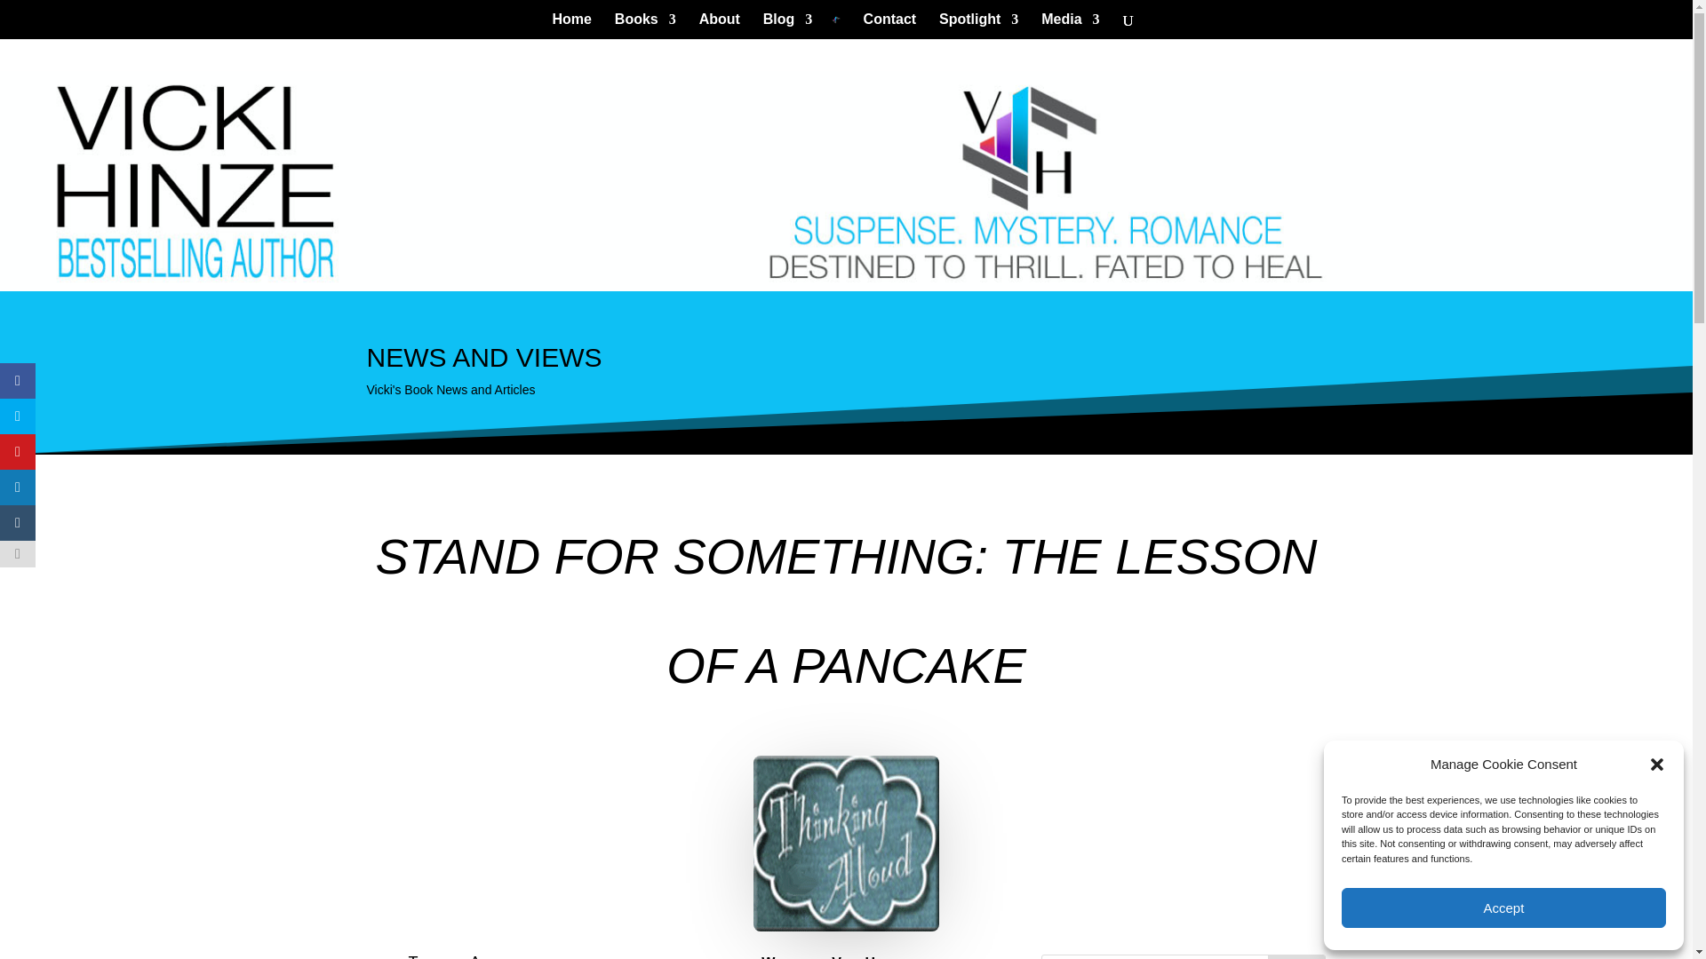 The height and width of the screenshot is (959, 1706). What do you see at coordinates (645, 27) in the screenshot?
I see `Books` at bounding box center [645, 27].